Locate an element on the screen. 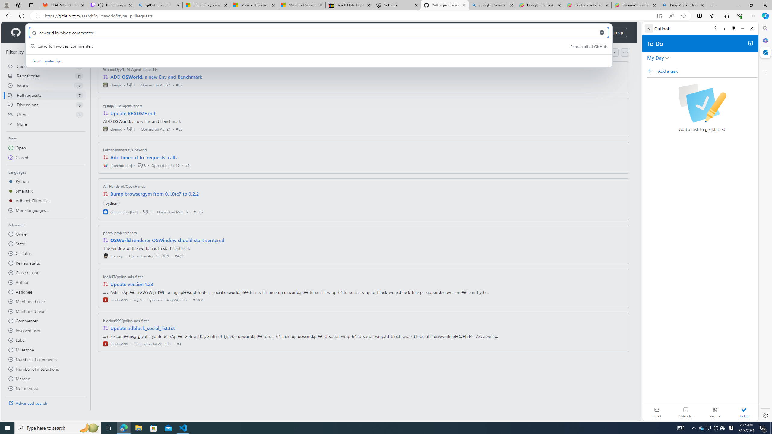 The width and height of the screenshot is (772, 434). Solutions is located at coordinates (68, 33).